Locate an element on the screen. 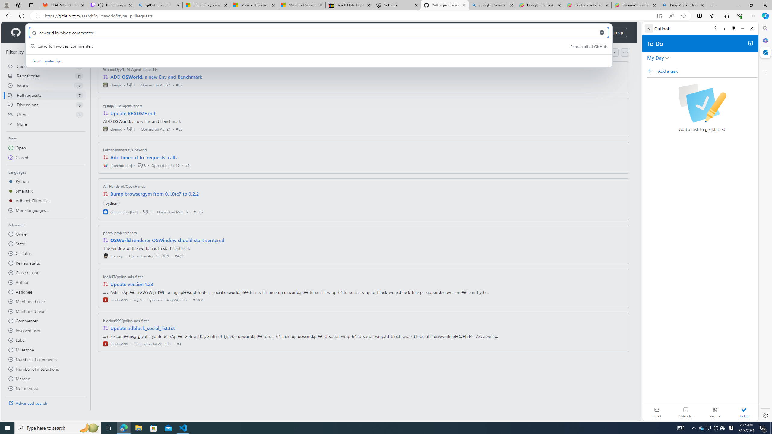 The width and height of the screenshot is (772, 434). Solutions is located at coordinates (68, 33).